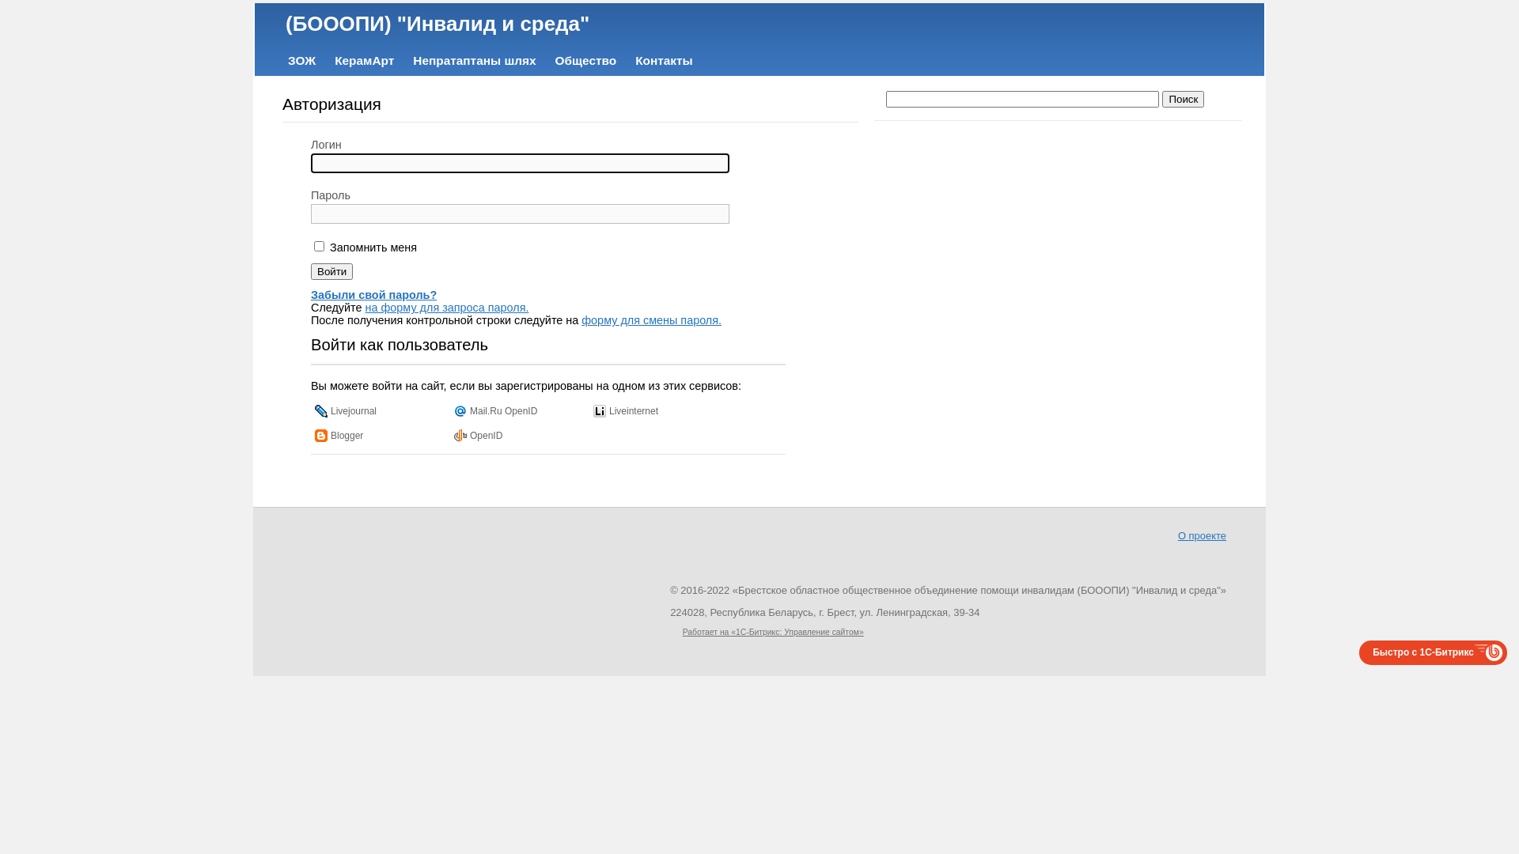 This screenshot has width=1519, height=854. I want to click on OpenID, so click(478, 435).